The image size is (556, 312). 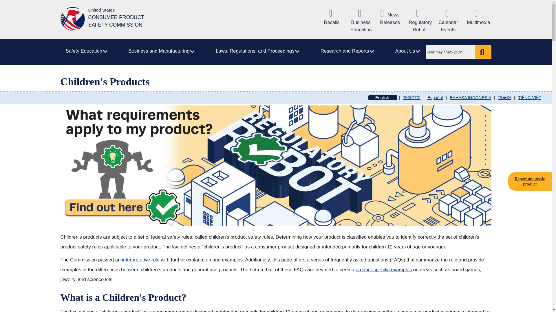 I want to click on View this page in BAHASA INDONESIA, so click(x=470, y=98).